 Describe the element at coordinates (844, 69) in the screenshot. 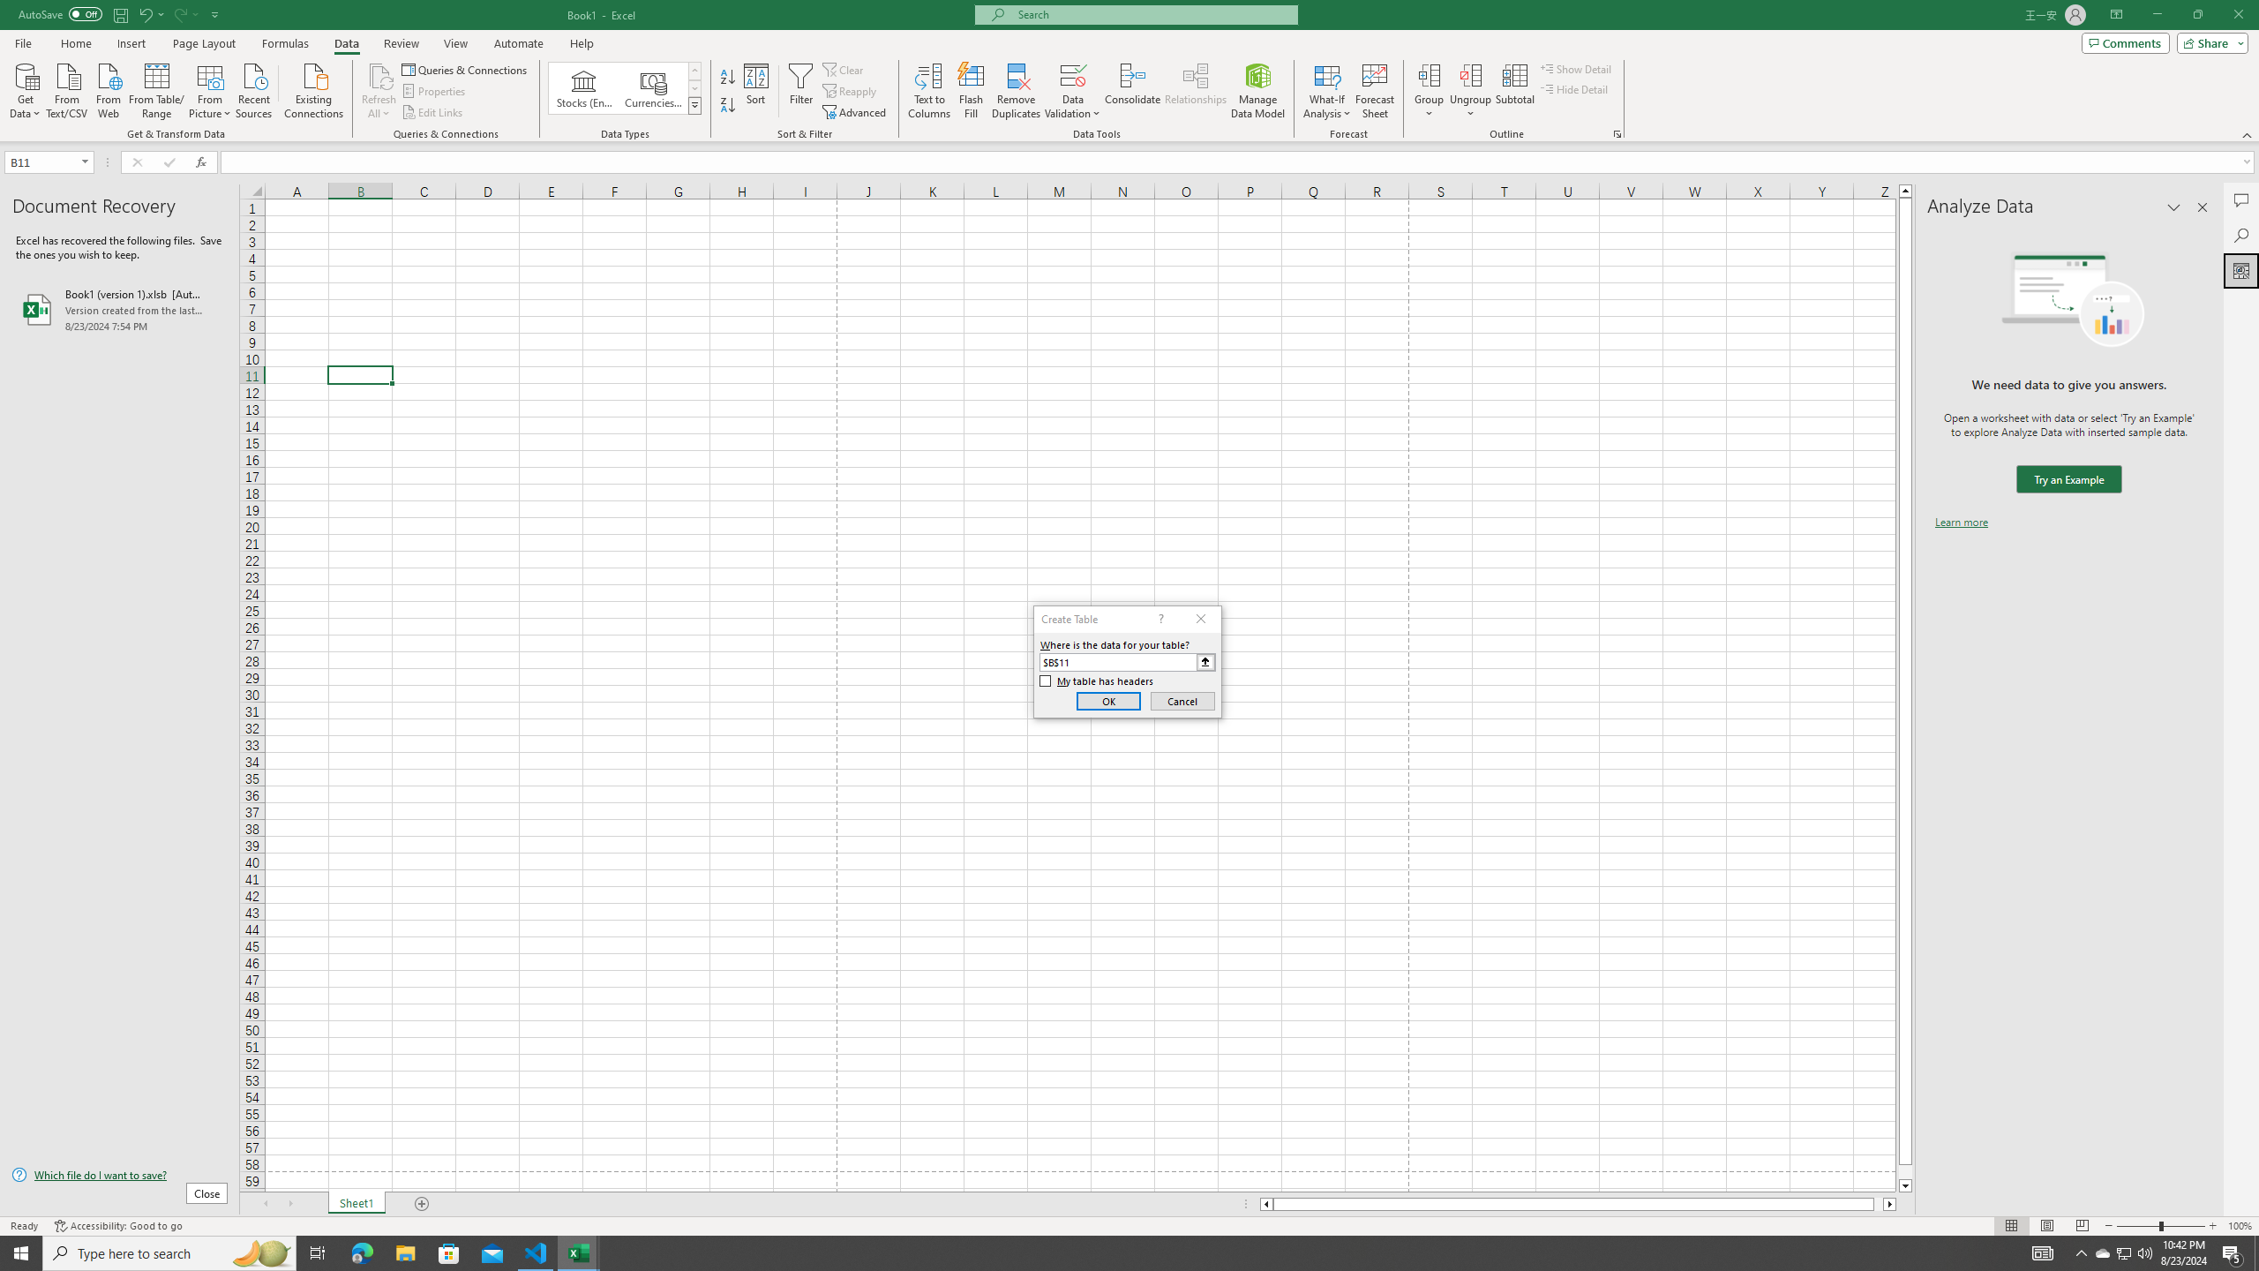

I see `Clear` at that location.